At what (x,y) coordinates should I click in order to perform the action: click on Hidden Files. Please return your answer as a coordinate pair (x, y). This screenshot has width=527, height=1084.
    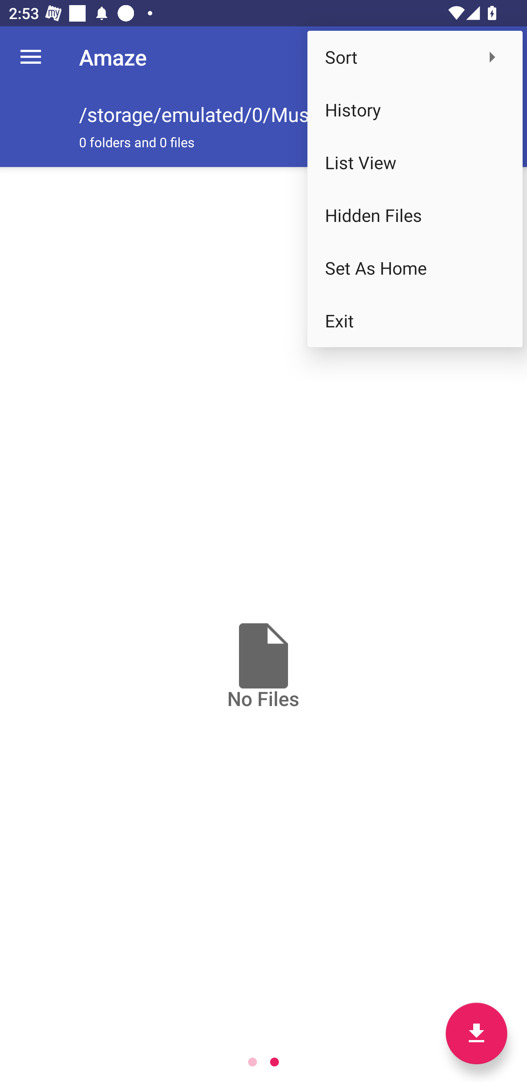
    Looking at the image, I should click on (415, 215).